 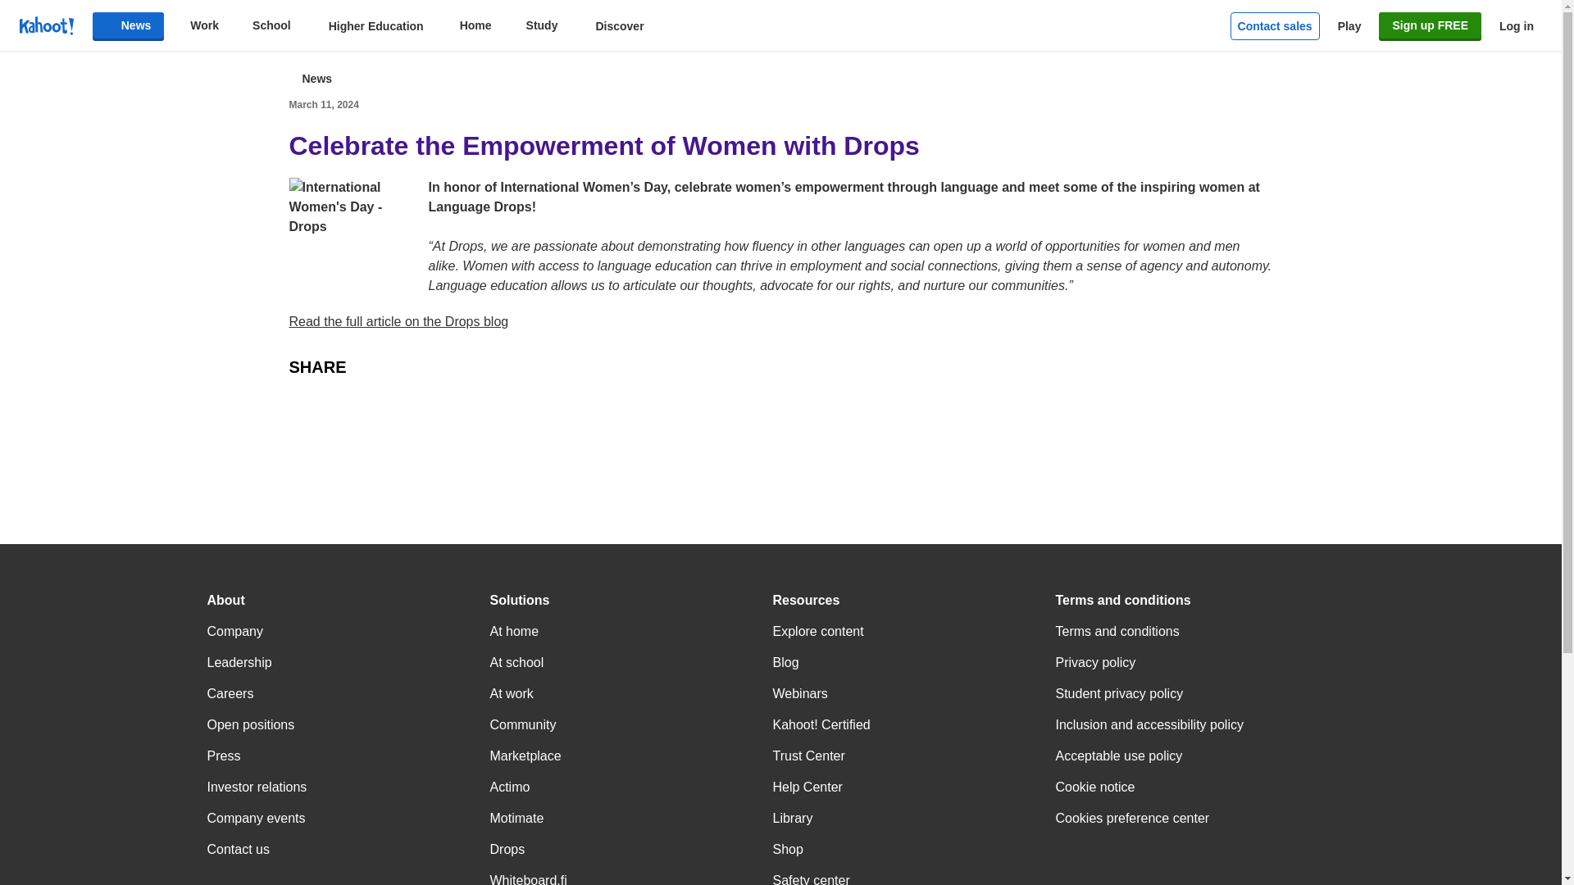 What do you see at coordinates (195, 25) in the screenshot?
I see `Work` at bounding box center [195, 25].